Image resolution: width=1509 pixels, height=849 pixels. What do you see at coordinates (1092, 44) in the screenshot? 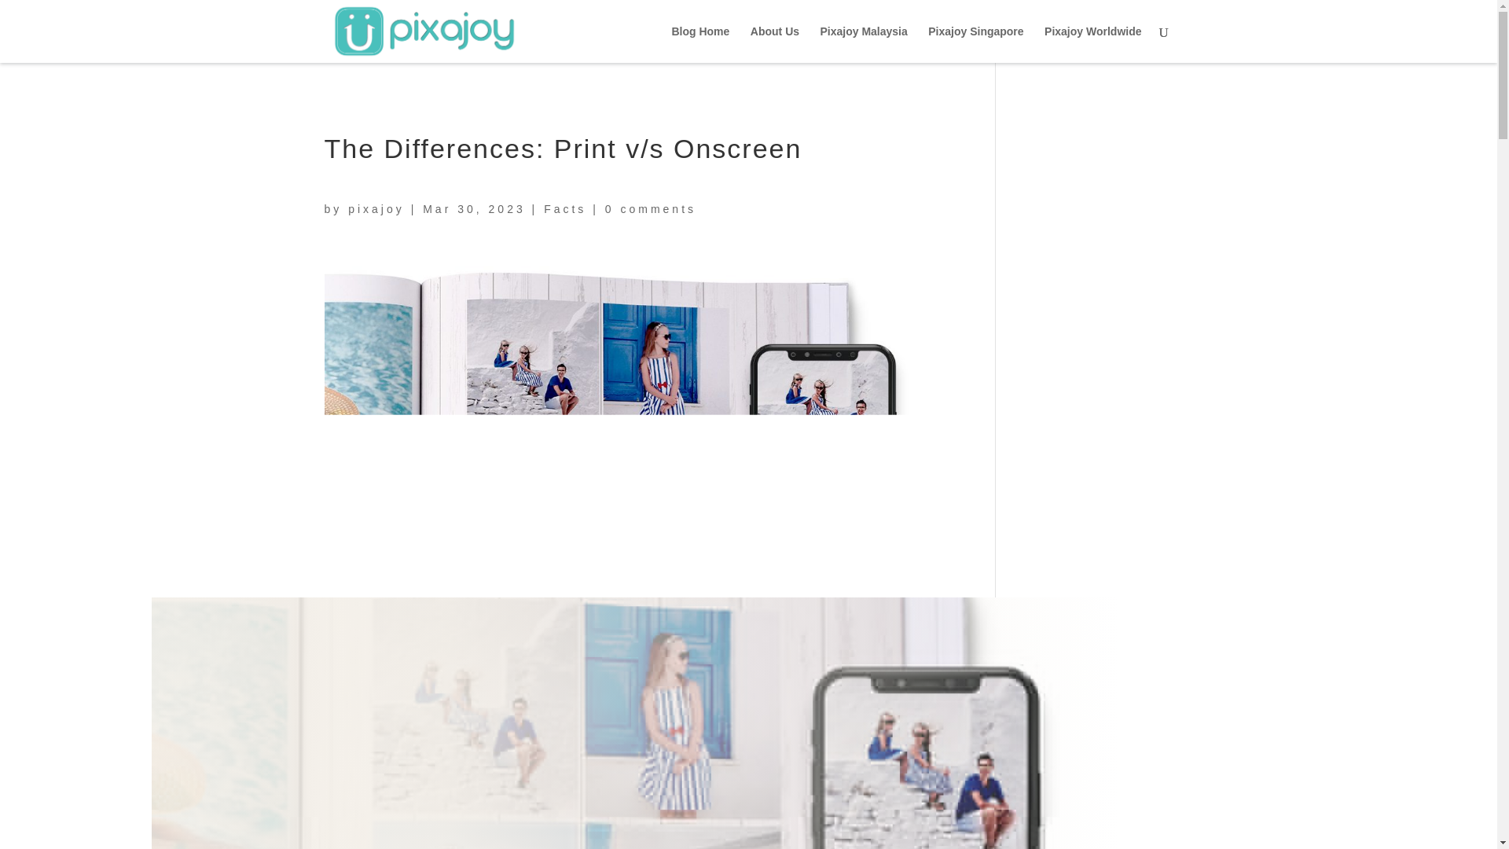
I see `Pixajoy Worldwide` at bounding box center [1092, 44].